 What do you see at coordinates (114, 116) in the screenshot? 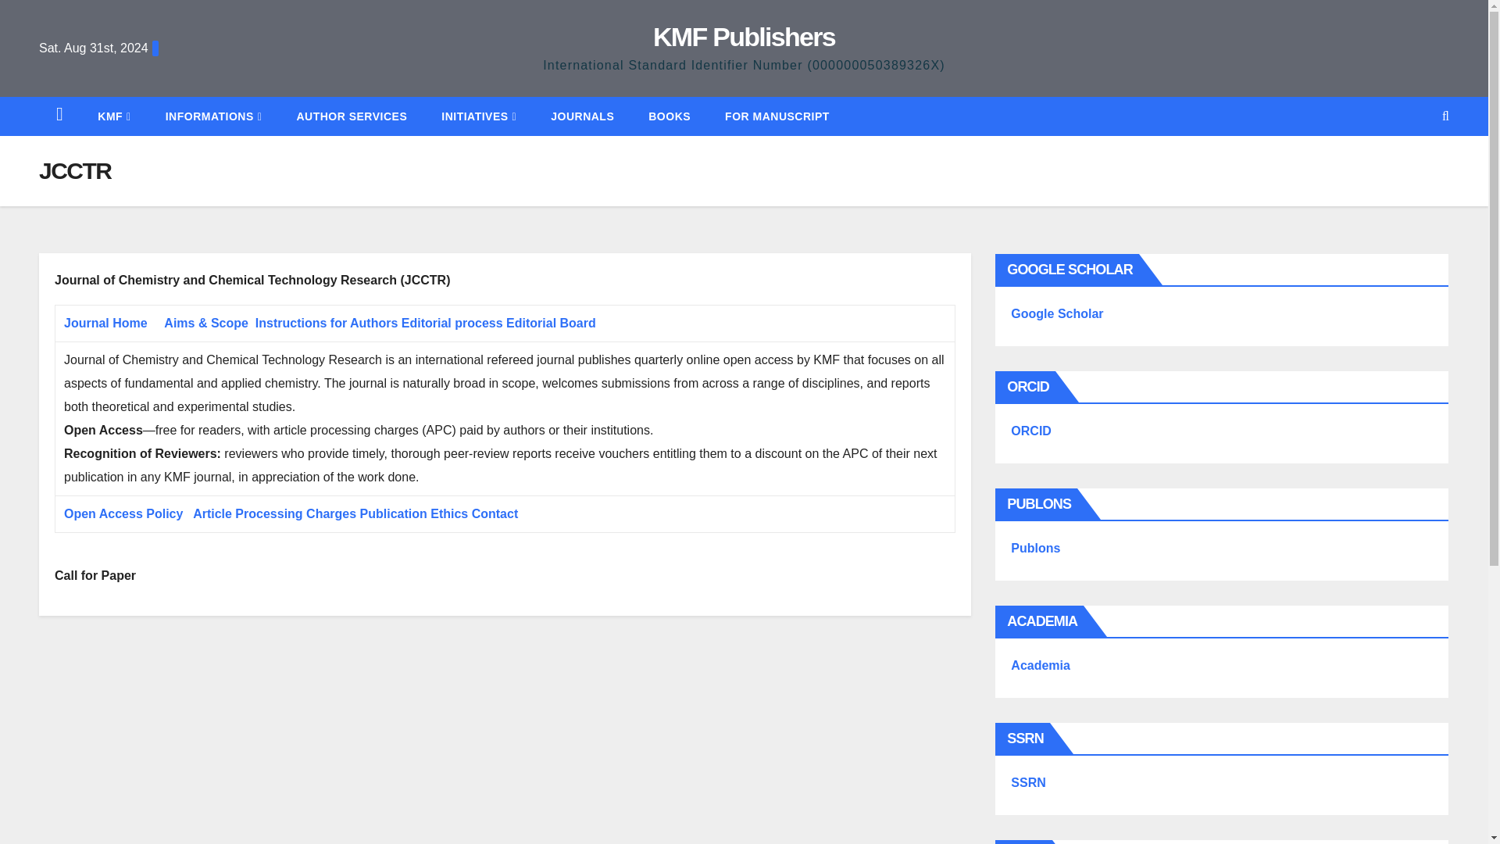
I see `KMF` at bounding box center [114, 116].